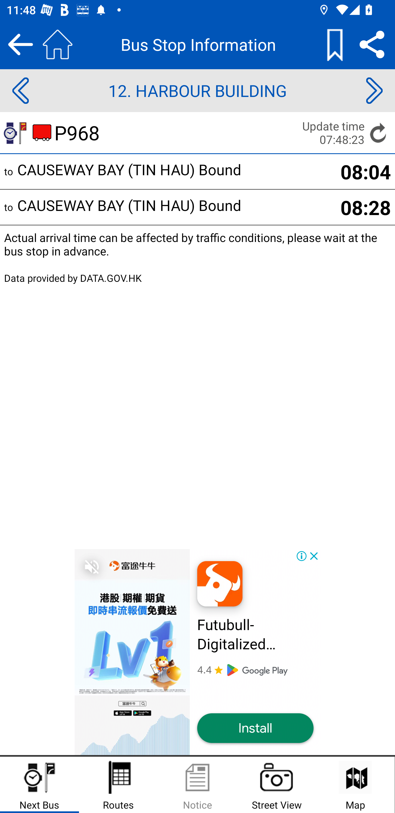  I want to click on Refresh, so click(379, 132).